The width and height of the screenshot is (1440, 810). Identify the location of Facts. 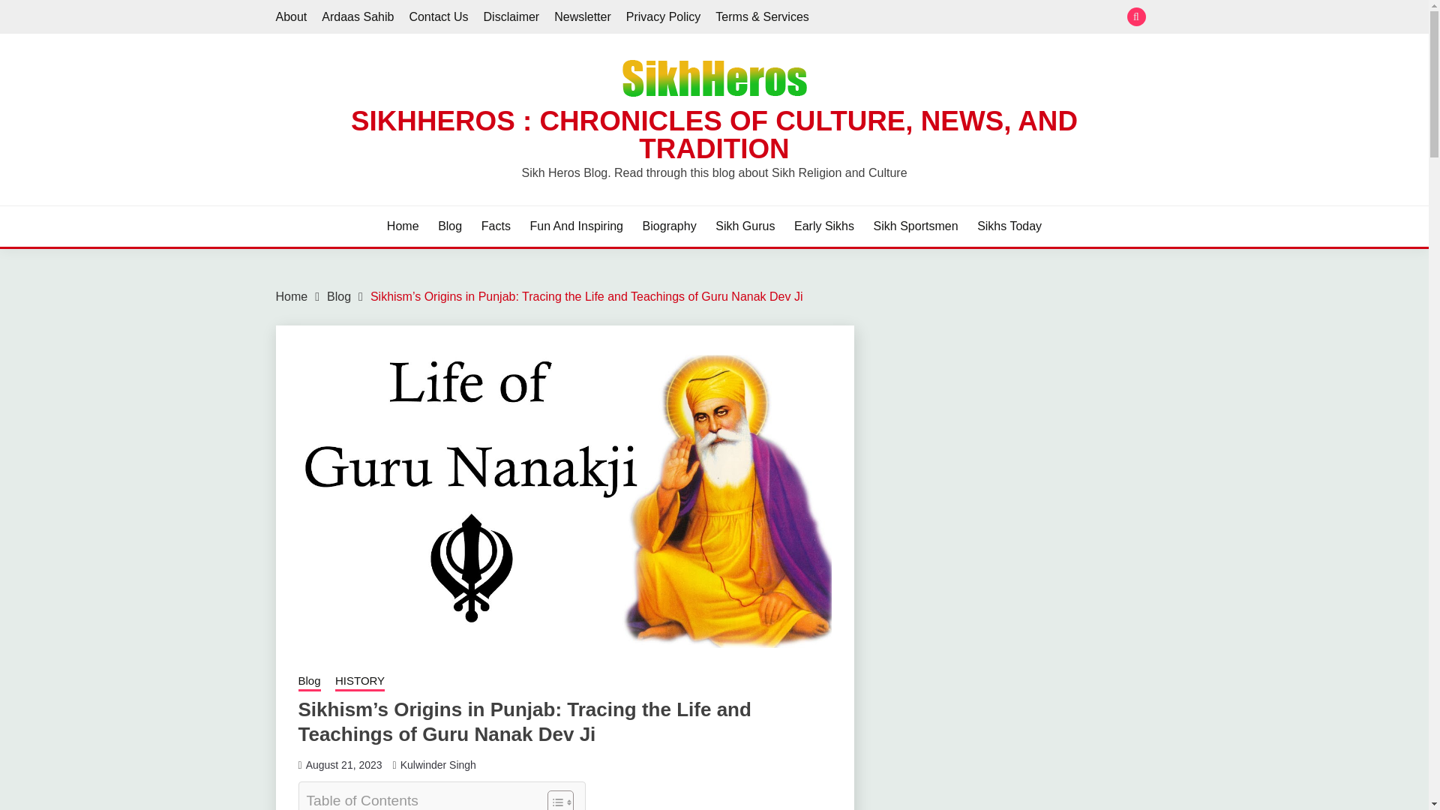
(496, 226).